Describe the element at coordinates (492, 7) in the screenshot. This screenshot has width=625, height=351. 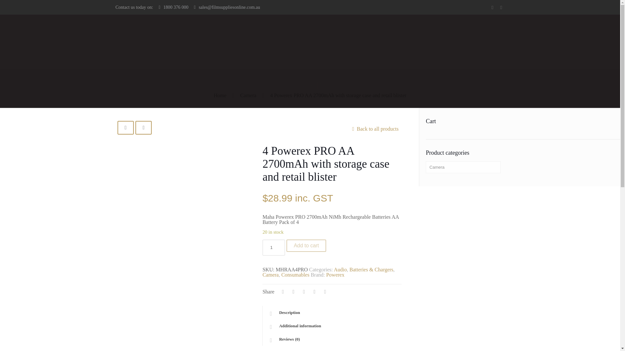
I see `Facebook` at that location.